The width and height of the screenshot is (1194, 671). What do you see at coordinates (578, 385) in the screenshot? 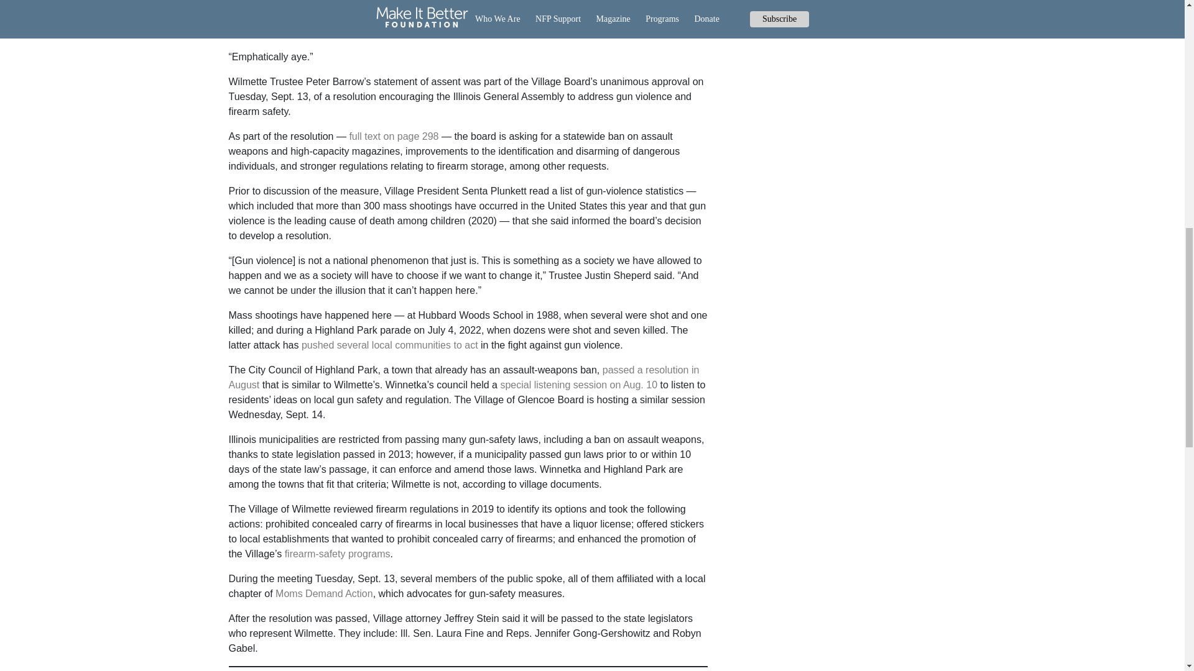
I see `special listening session on Aug. 10` at bounding box center [578, 385].